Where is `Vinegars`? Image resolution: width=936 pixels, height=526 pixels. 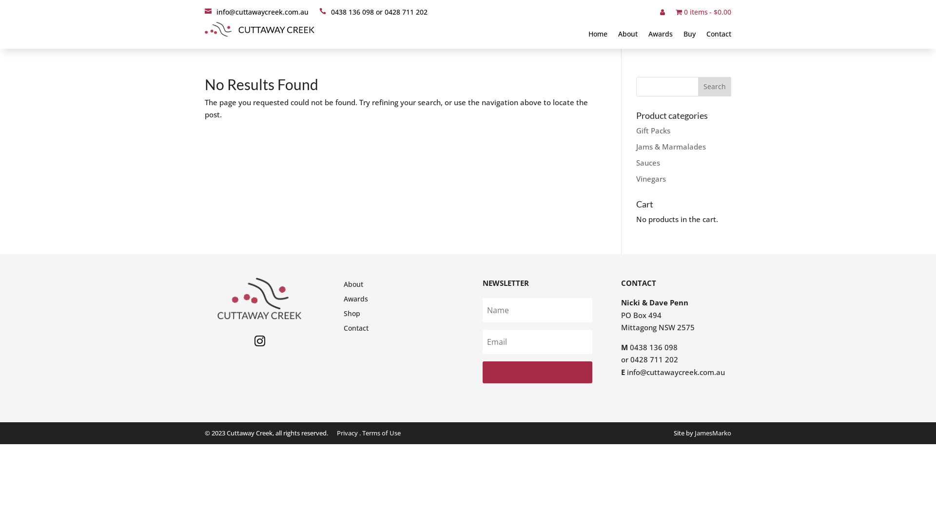
Vinegars is located at coordinates (651, 179).